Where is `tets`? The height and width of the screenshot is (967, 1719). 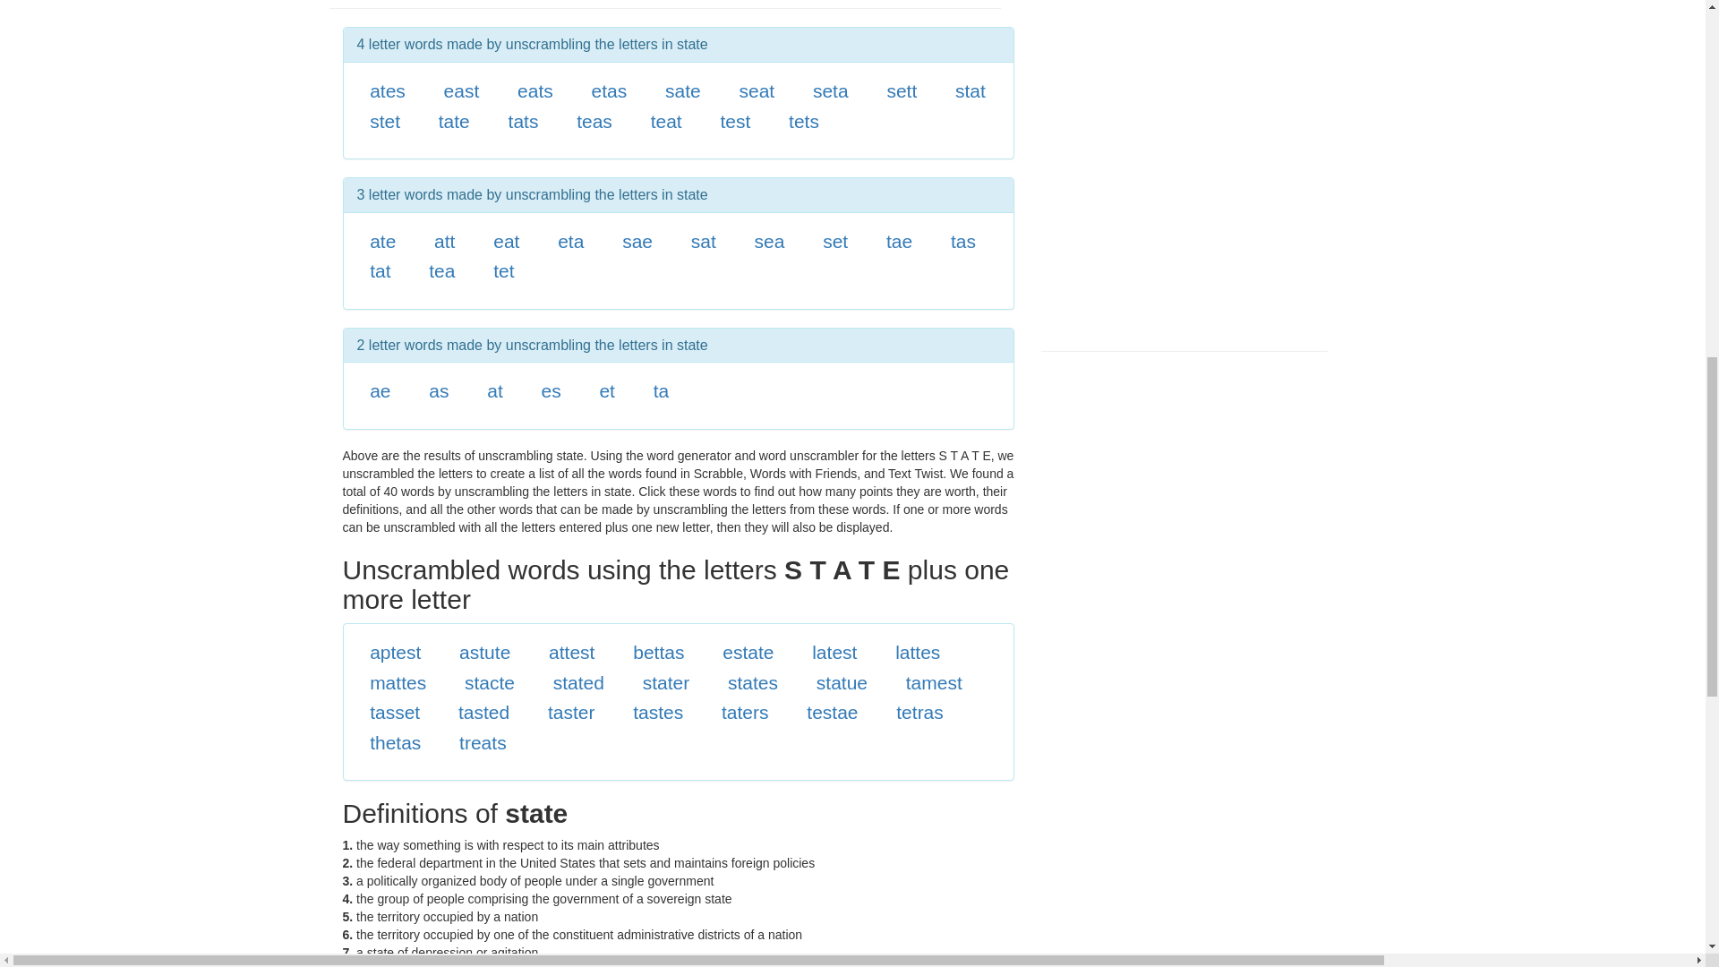
tets is located at coordinates (804, 121).